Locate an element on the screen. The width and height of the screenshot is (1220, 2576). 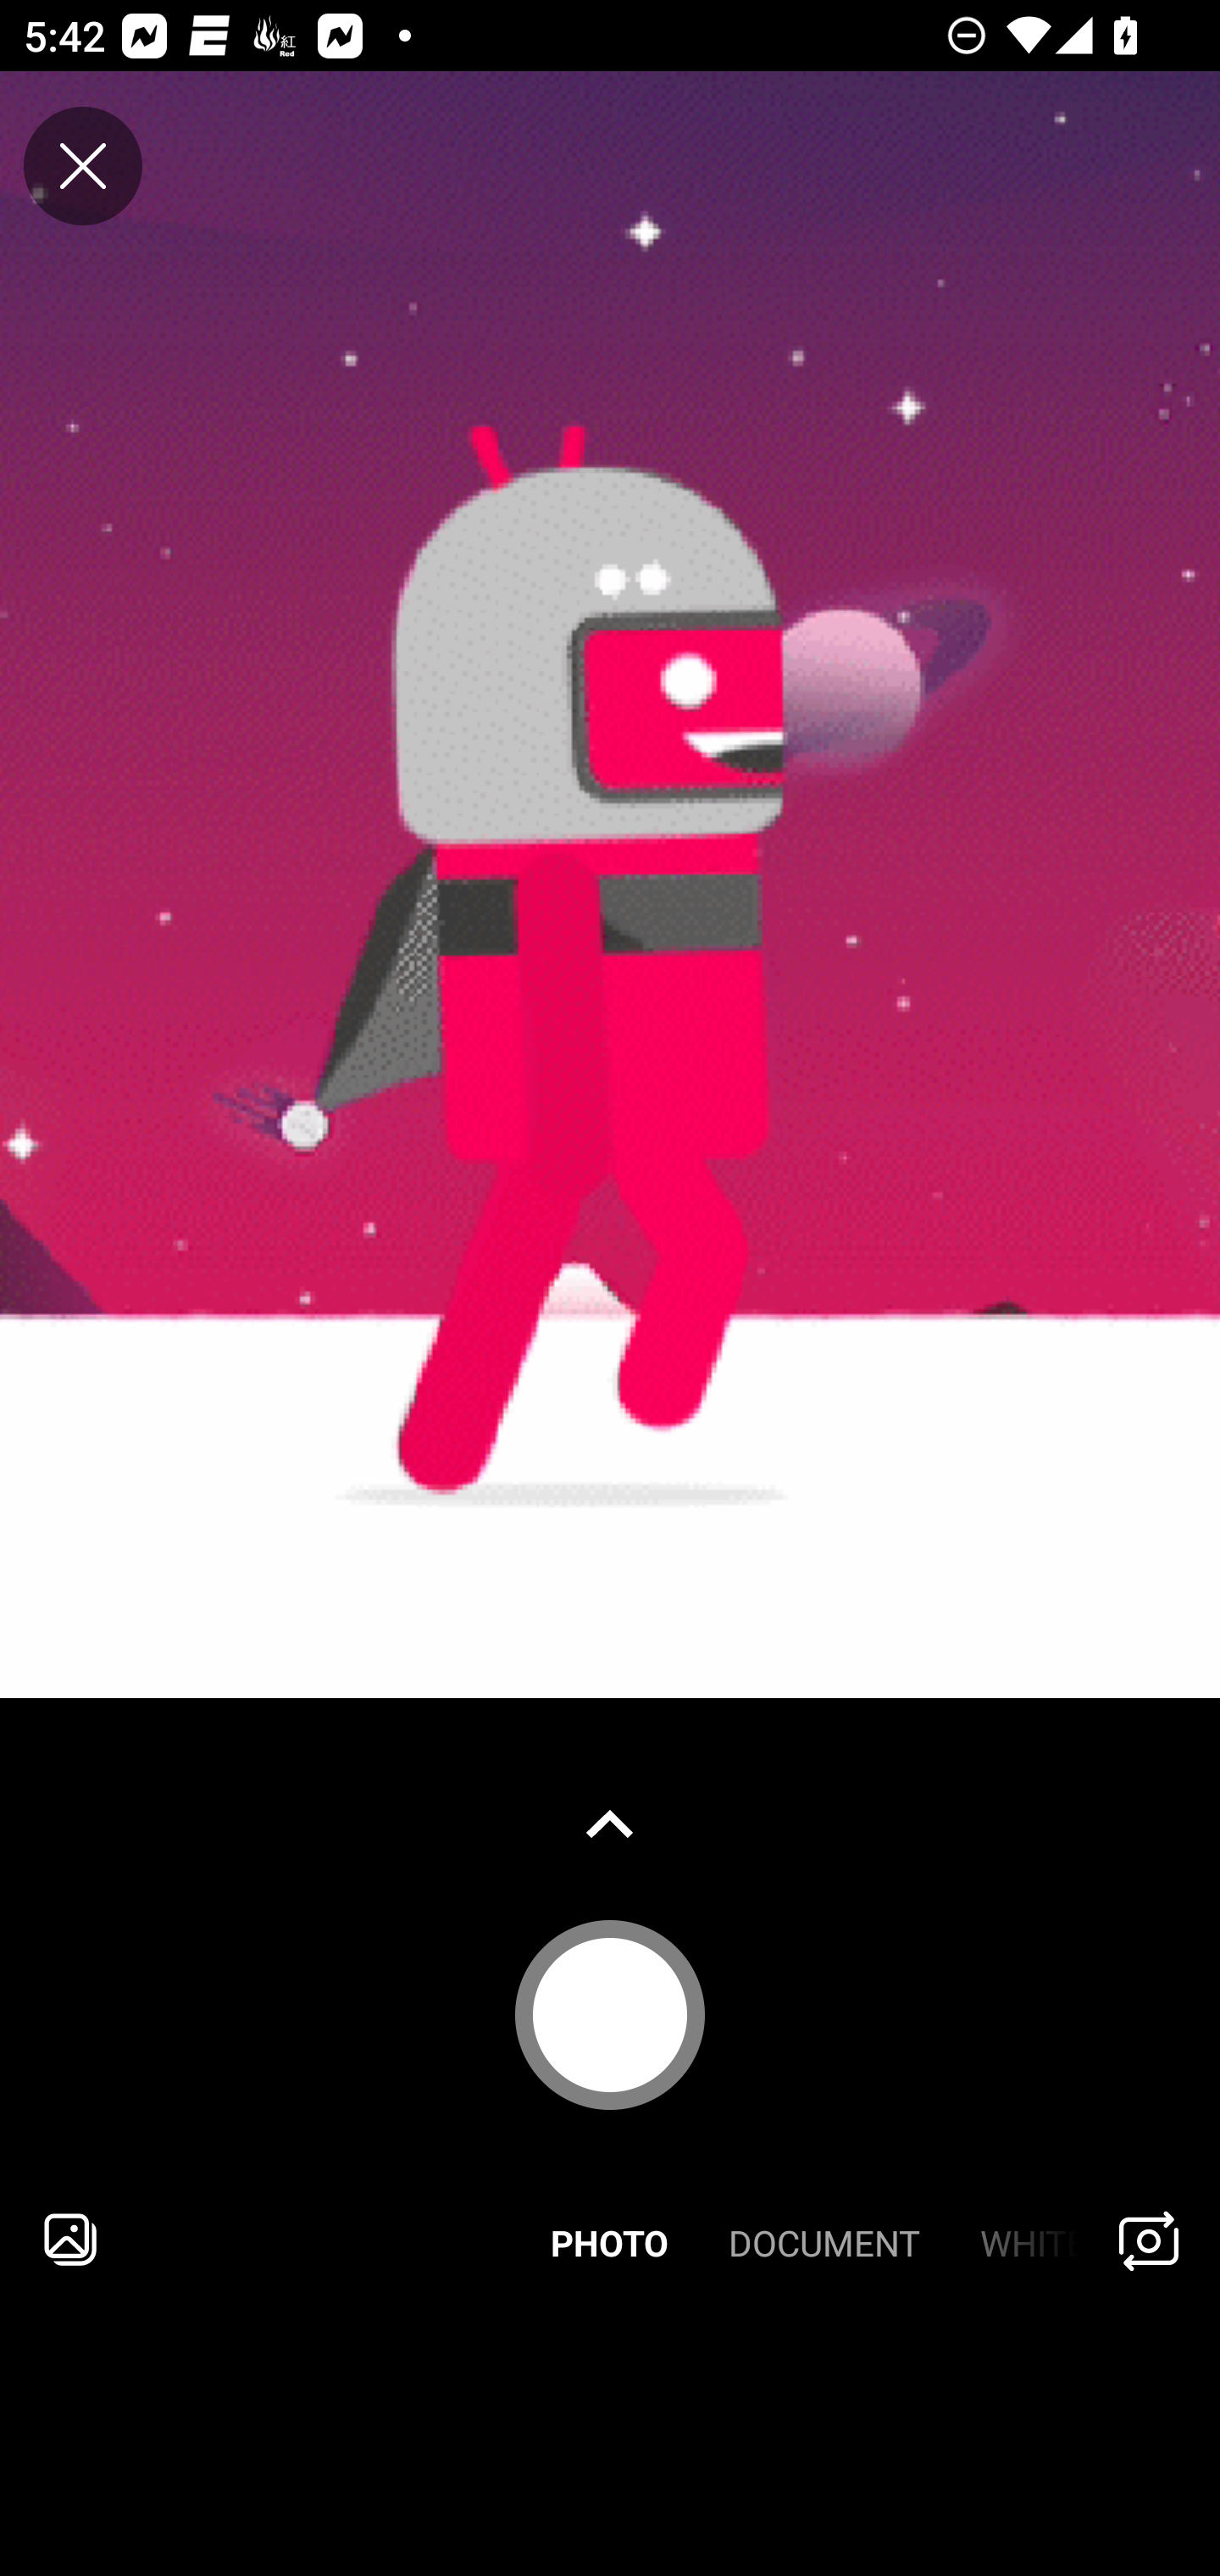
Capture is located at coordinates (610, 2013).